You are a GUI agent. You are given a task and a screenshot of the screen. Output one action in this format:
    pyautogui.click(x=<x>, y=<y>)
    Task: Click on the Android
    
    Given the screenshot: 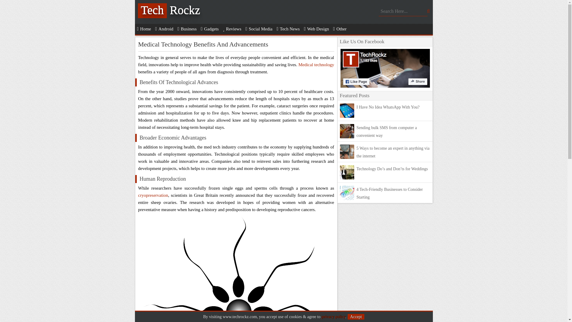 What is the action you would take?
    pyautogui.click(x=164, y=29)
    